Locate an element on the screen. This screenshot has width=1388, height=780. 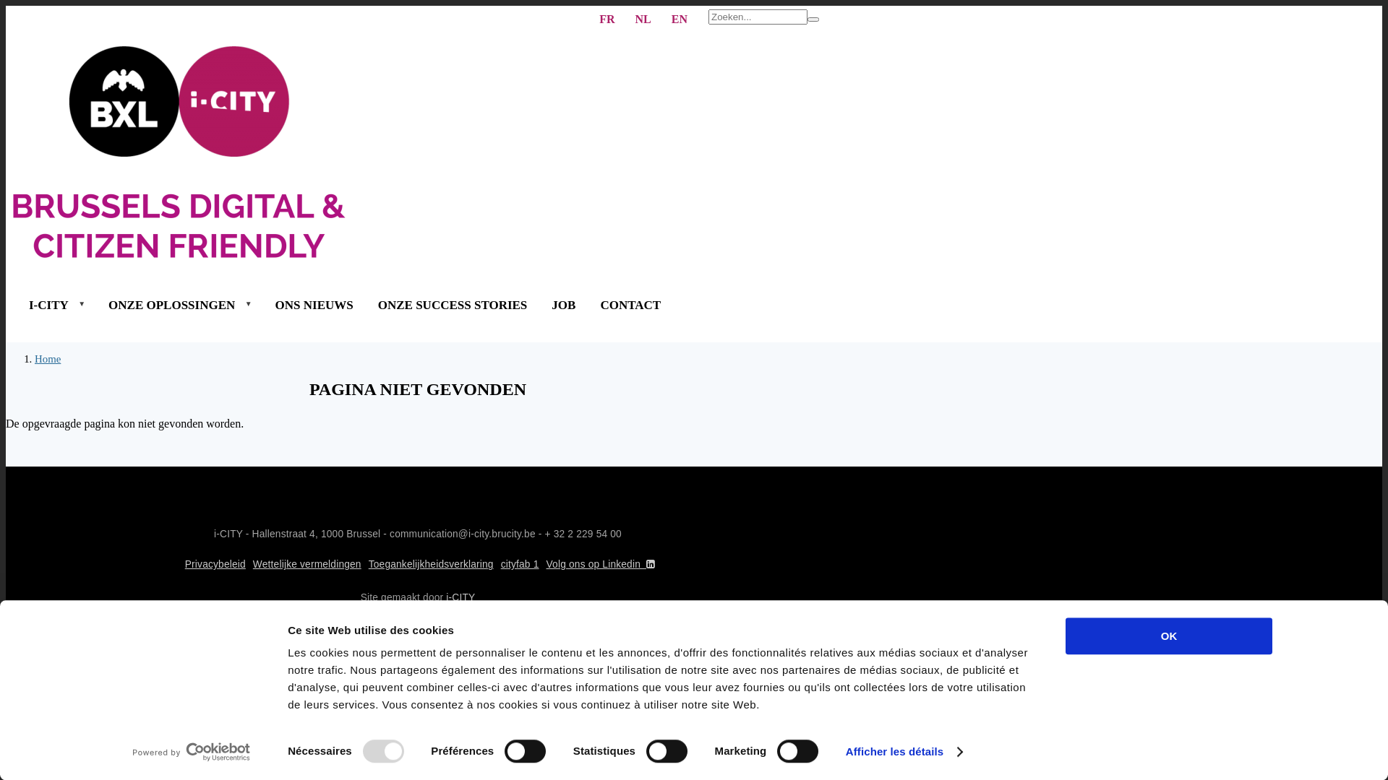
Overslaan en naar de inhoud gaan is located at coordinates (694, 641).